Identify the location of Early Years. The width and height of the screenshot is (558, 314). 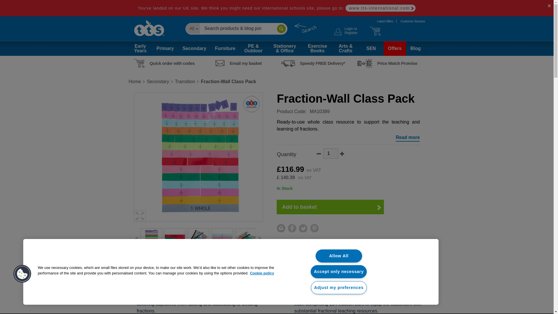
(385, 21).